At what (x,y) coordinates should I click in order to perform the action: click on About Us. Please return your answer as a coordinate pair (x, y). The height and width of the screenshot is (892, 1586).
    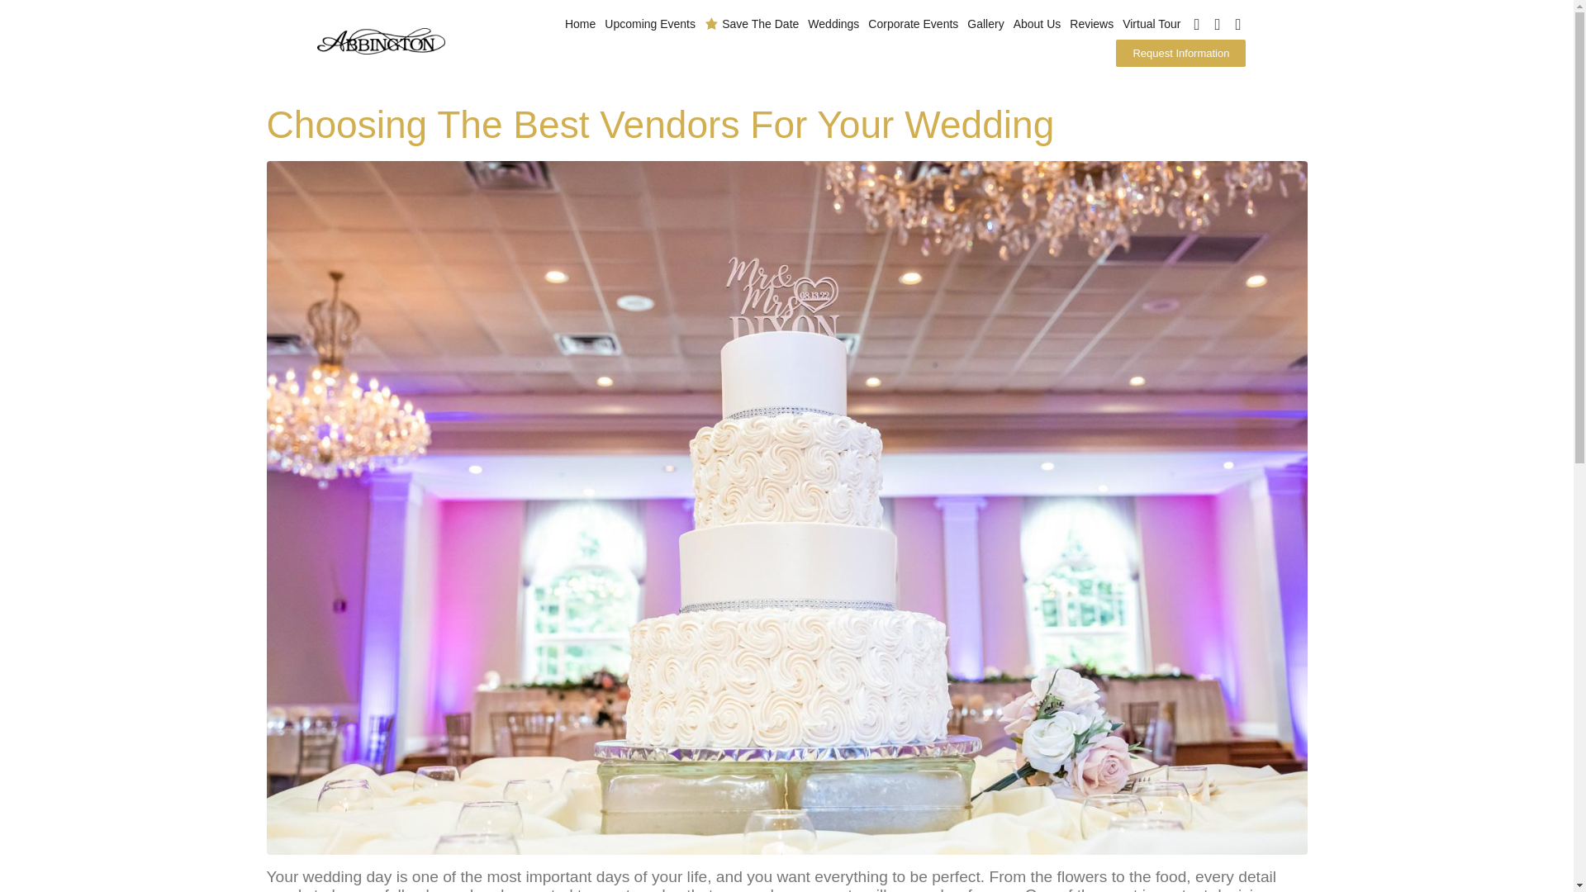
    Looking at the image, I should click on (1038, 24).